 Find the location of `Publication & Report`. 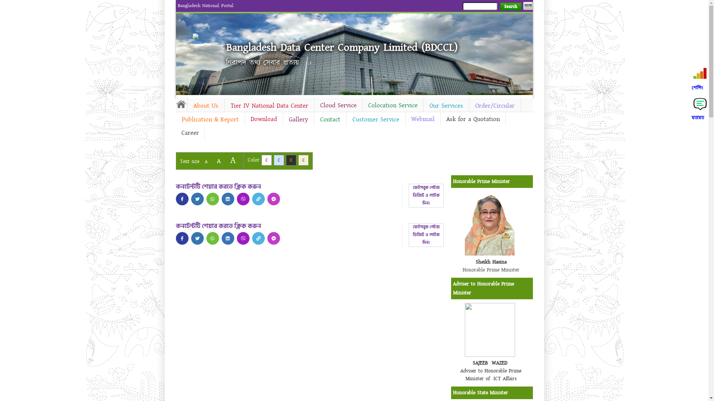

Publication & Report is located at coordinates (210, 120).